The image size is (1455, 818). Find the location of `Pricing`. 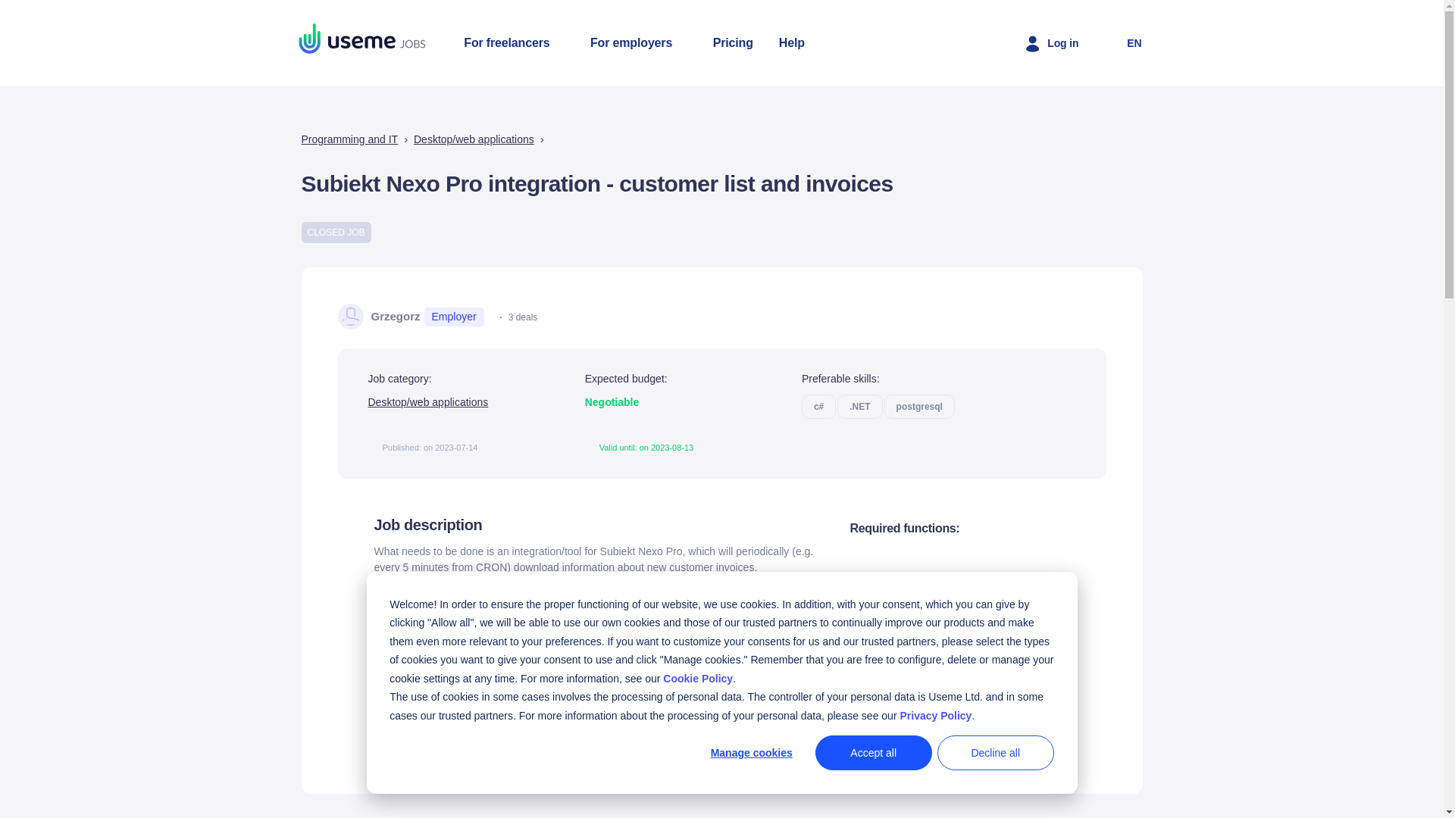

Pricing is located at coordinates (733, 42).